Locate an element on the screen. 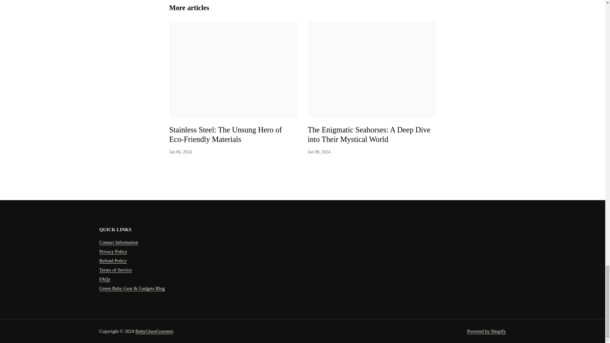  BabyGlassGourmet is located at coordinates (154, 331).